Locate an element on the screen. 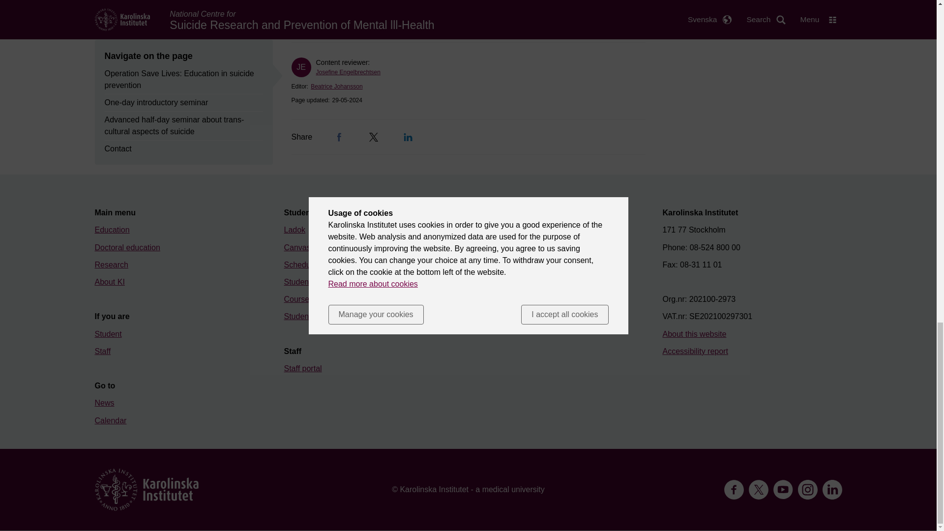 This screenshot has height=531, width=944. Canvas is located at coordinates (297, 247).